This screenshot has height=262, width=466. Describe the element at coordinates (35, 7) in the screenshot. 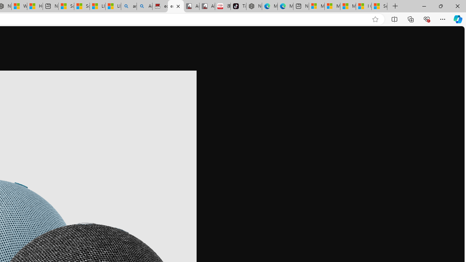

I see `Huge shark washes ashore at New York City beach | Watch` at that location.